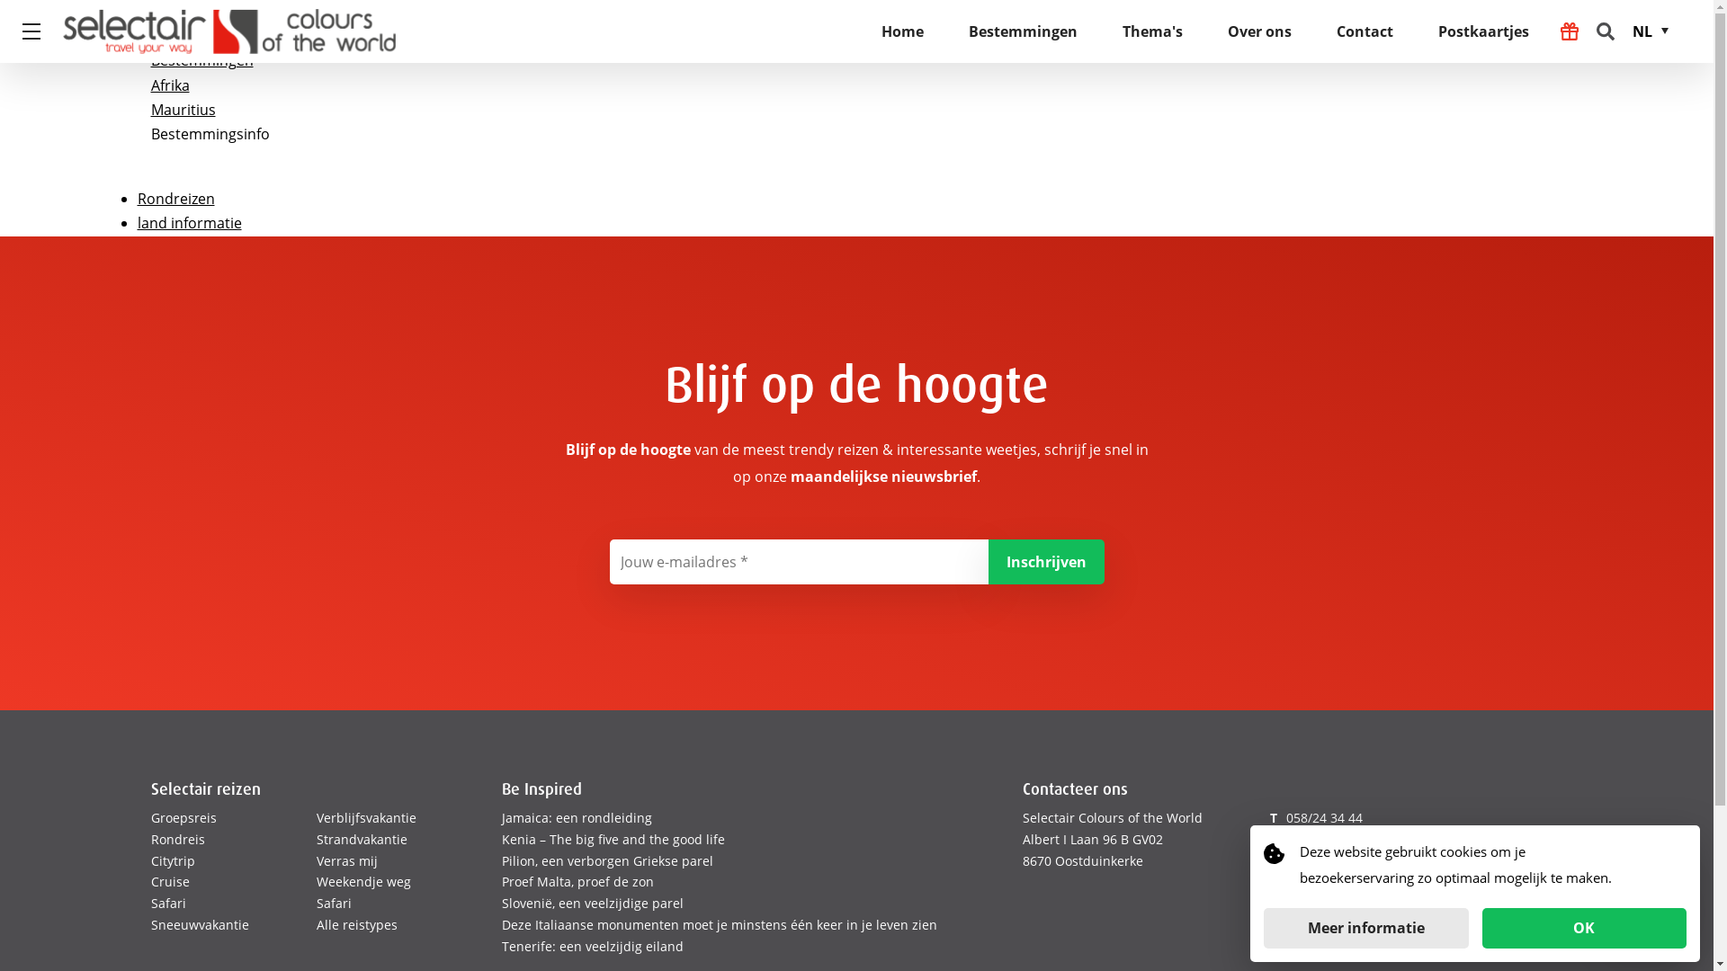 This screenshot has width=1727, height=971. Describe the element at coordinates (335, 903) in the screenshot. I see `Safari` at that location.